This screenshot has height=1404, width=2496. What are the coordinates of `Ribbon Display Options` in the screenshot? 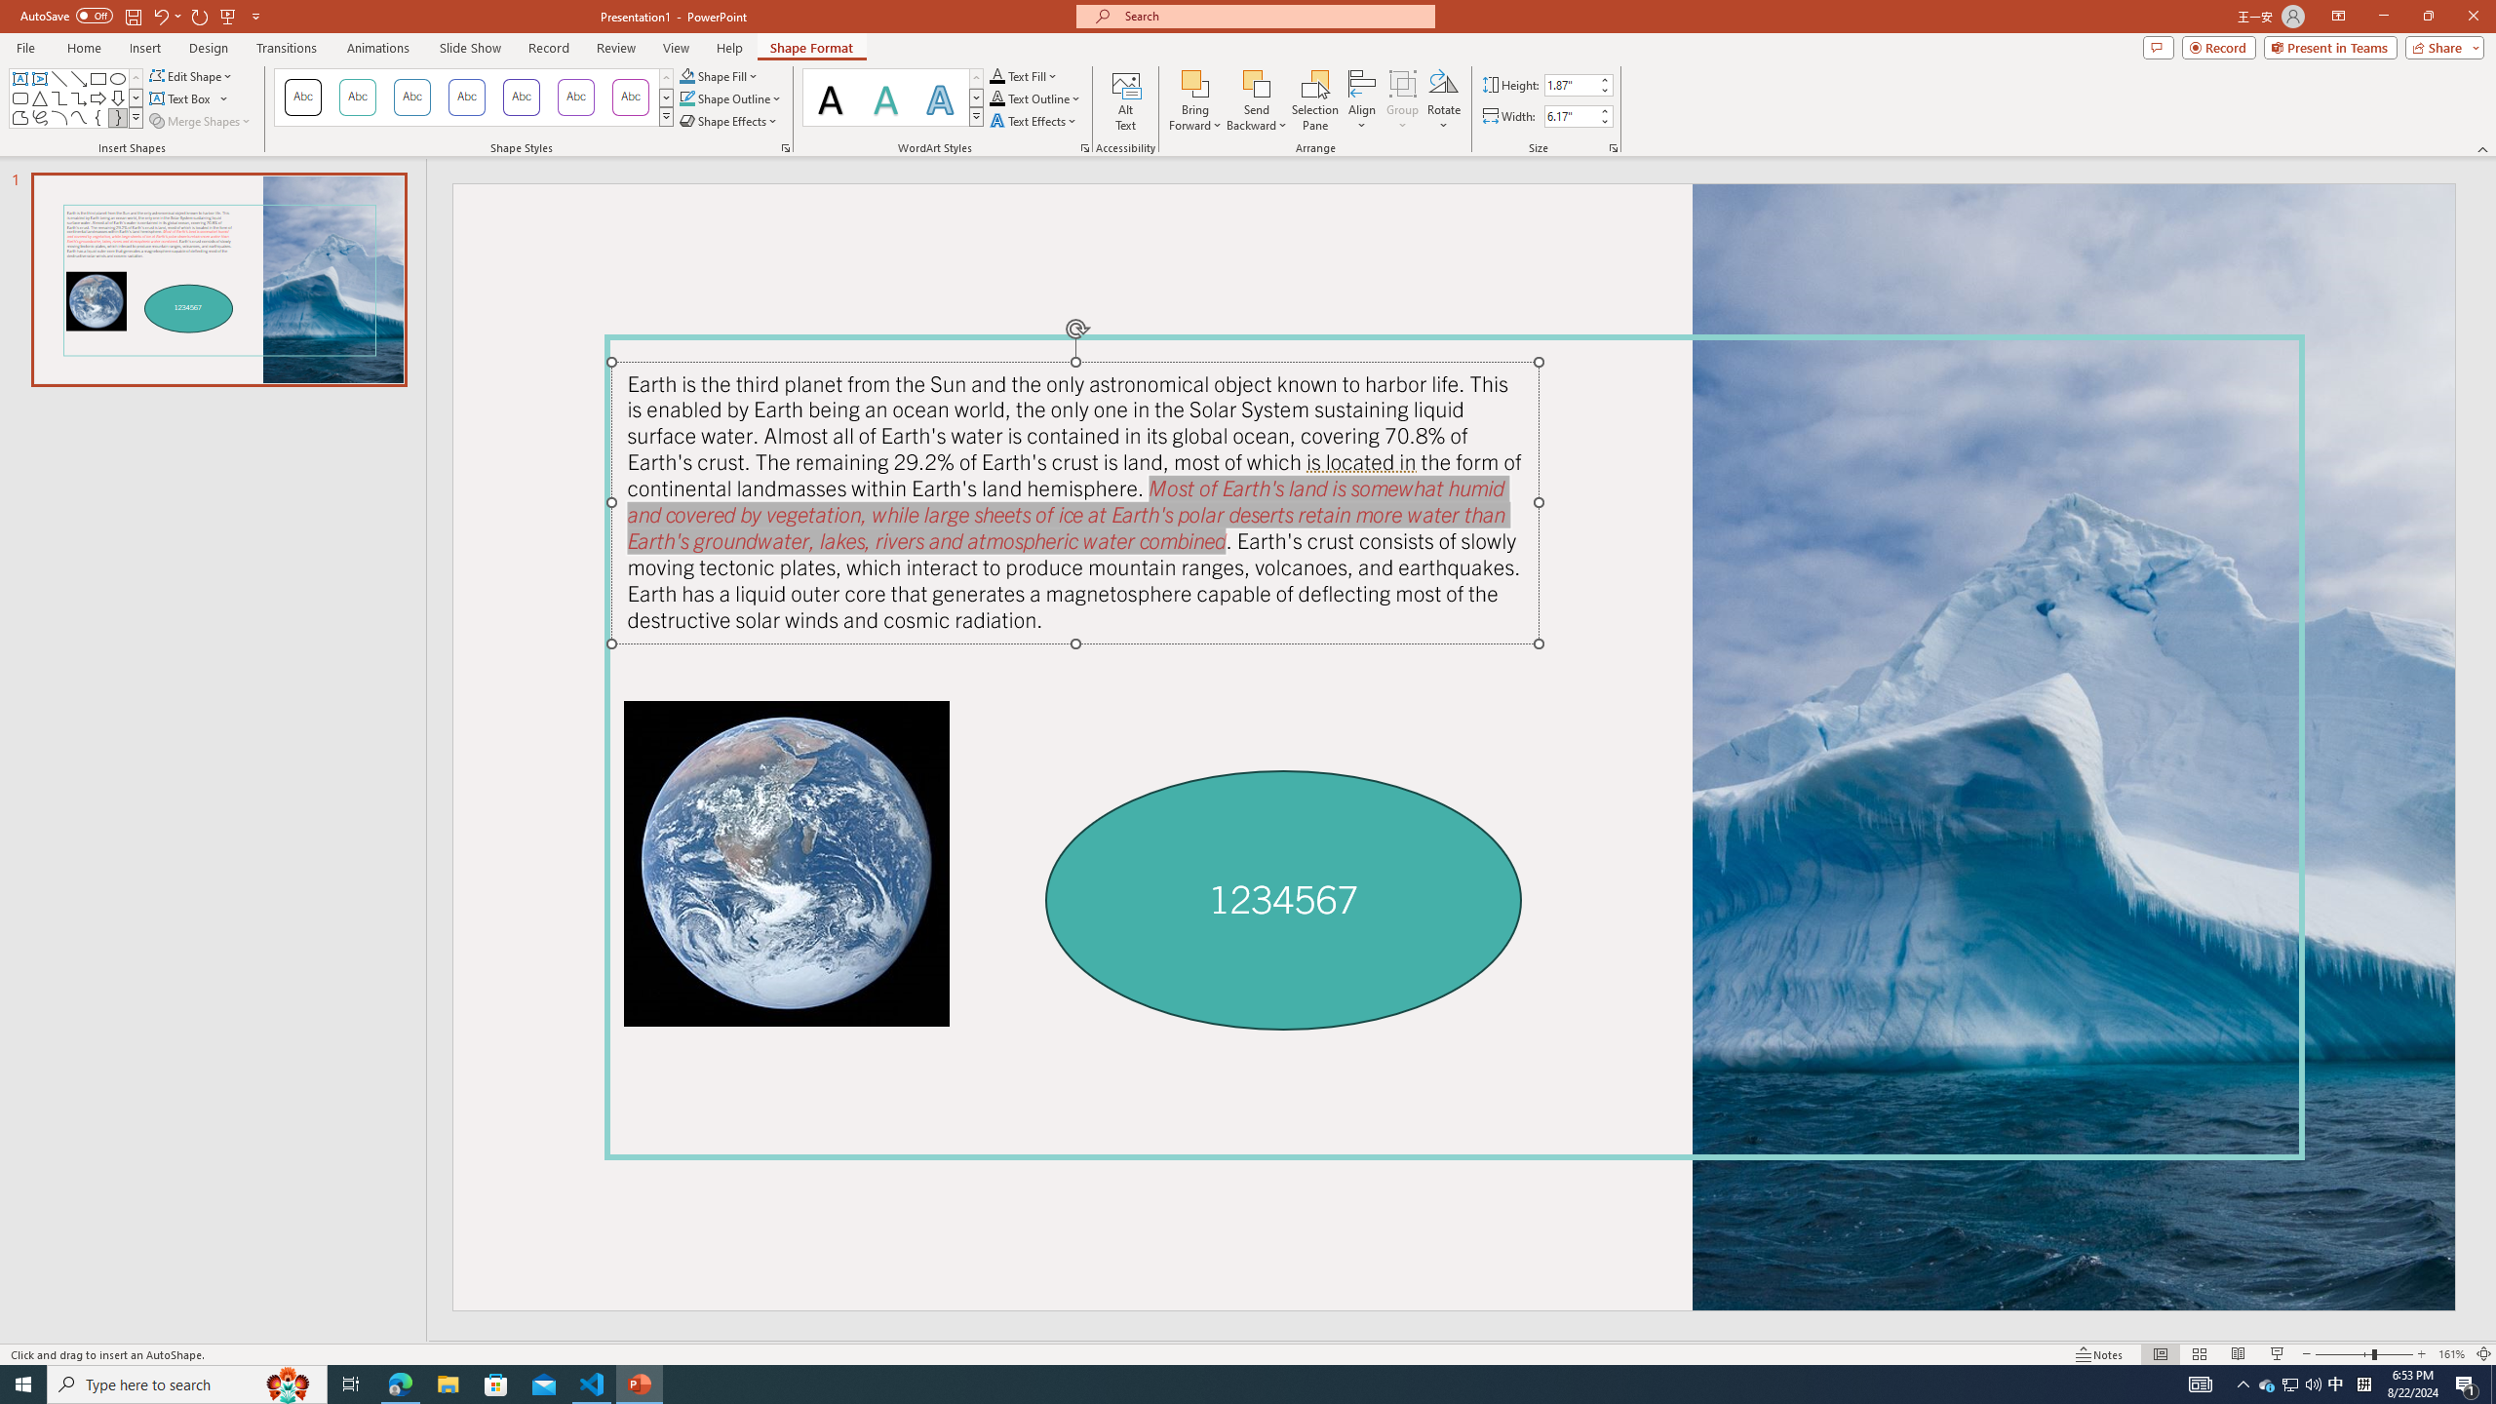 It's located at (2338, 17).